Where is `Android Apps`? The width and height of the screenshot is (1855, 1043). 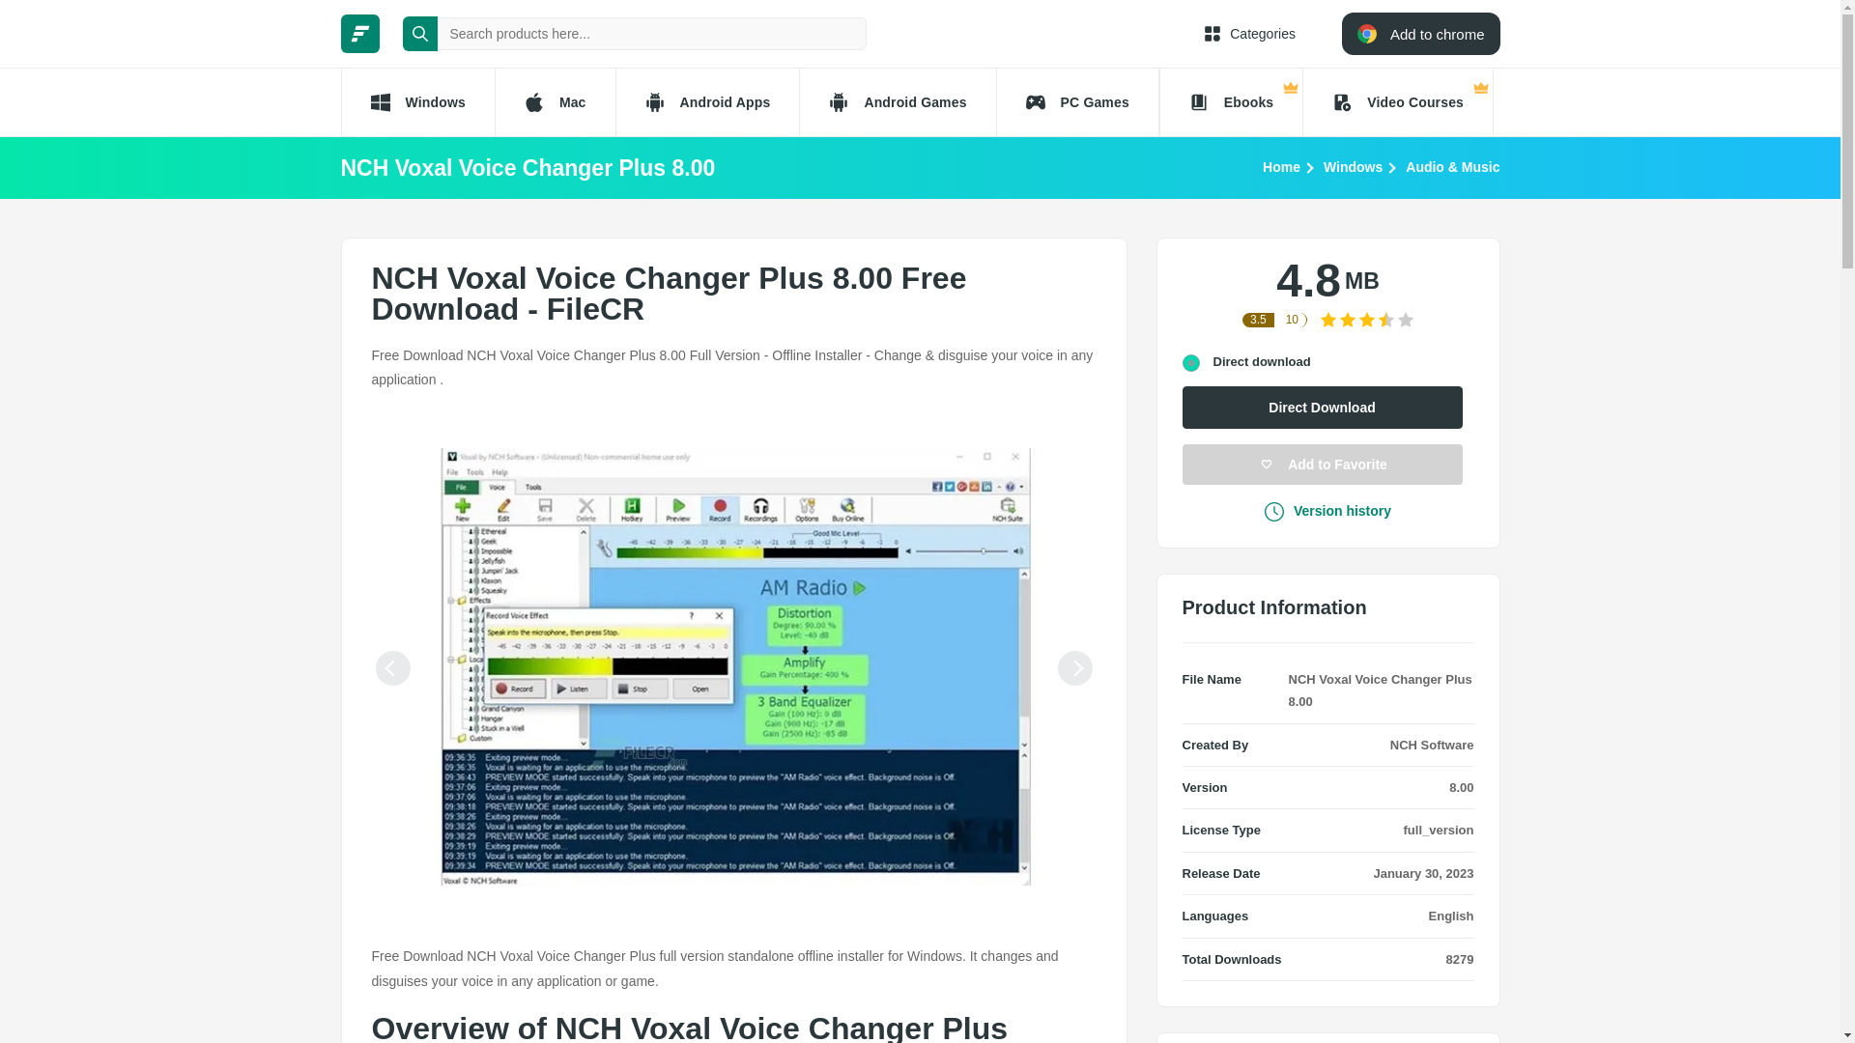
Android Apps is located at coordinates (707, 102).